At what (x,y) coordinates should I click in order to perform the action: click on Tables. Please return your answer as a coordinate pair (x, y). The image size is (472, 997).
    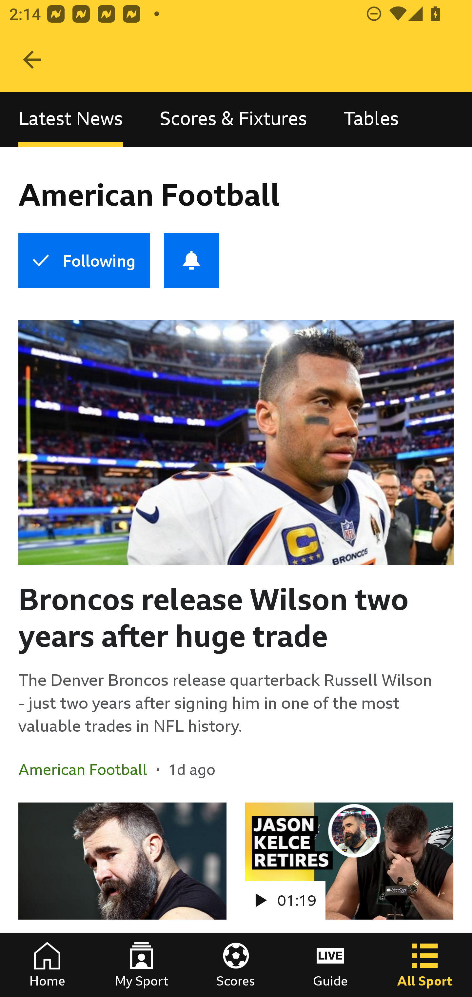
    Looking at the image, I should click on (371, 119).